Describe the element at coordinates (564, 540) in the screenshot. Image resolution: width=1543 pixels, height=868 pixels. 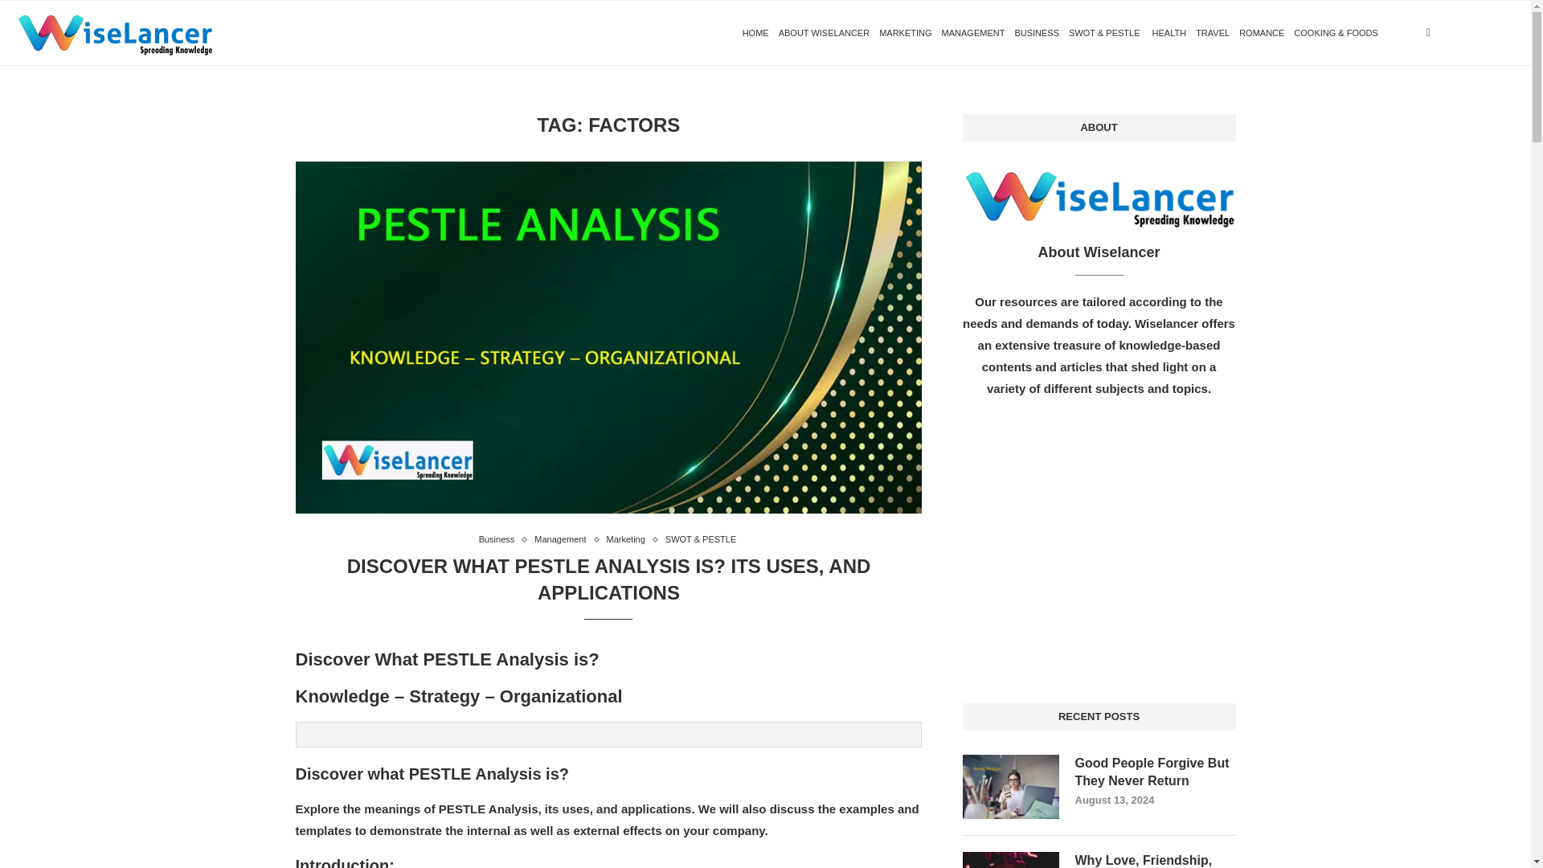
I see `Management` at that location.